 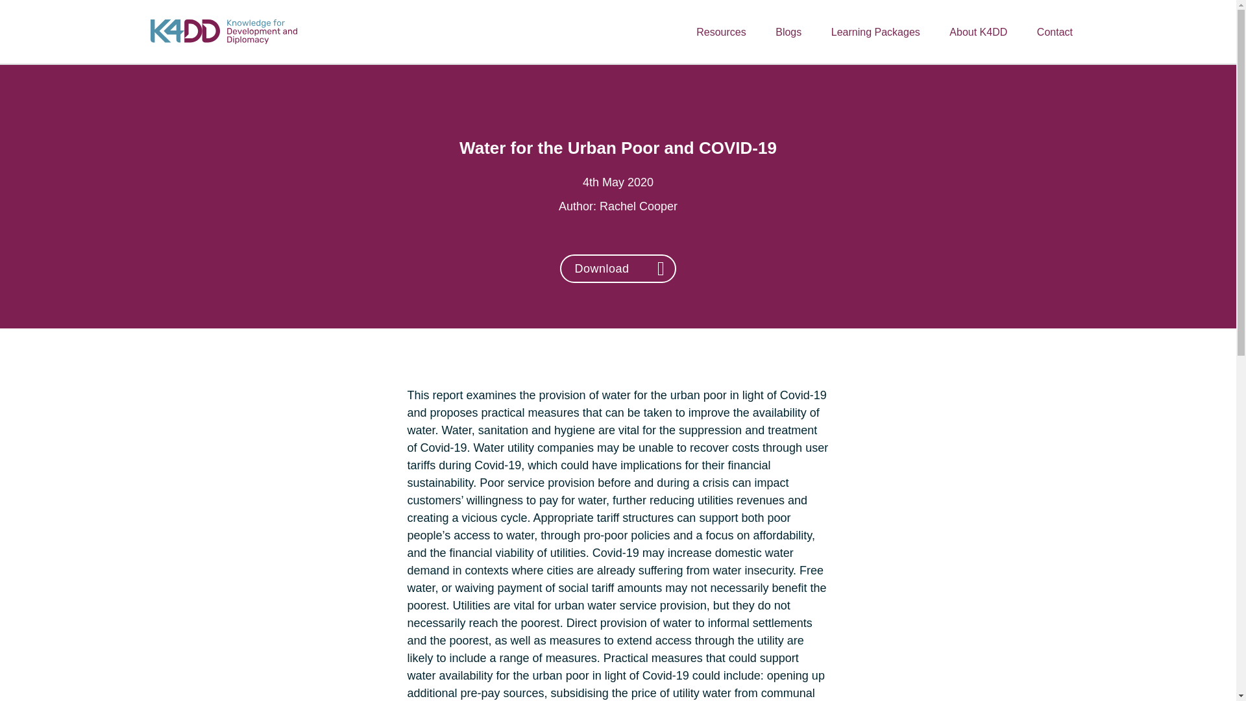 I want to click on Contact, so click(x=1055, y=32).